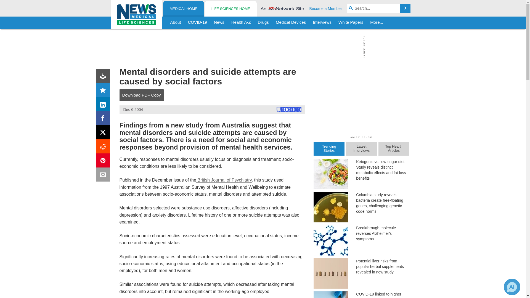 This screenshot has height=298, width=530. I want to click on Become a Member, so click(326, 8).